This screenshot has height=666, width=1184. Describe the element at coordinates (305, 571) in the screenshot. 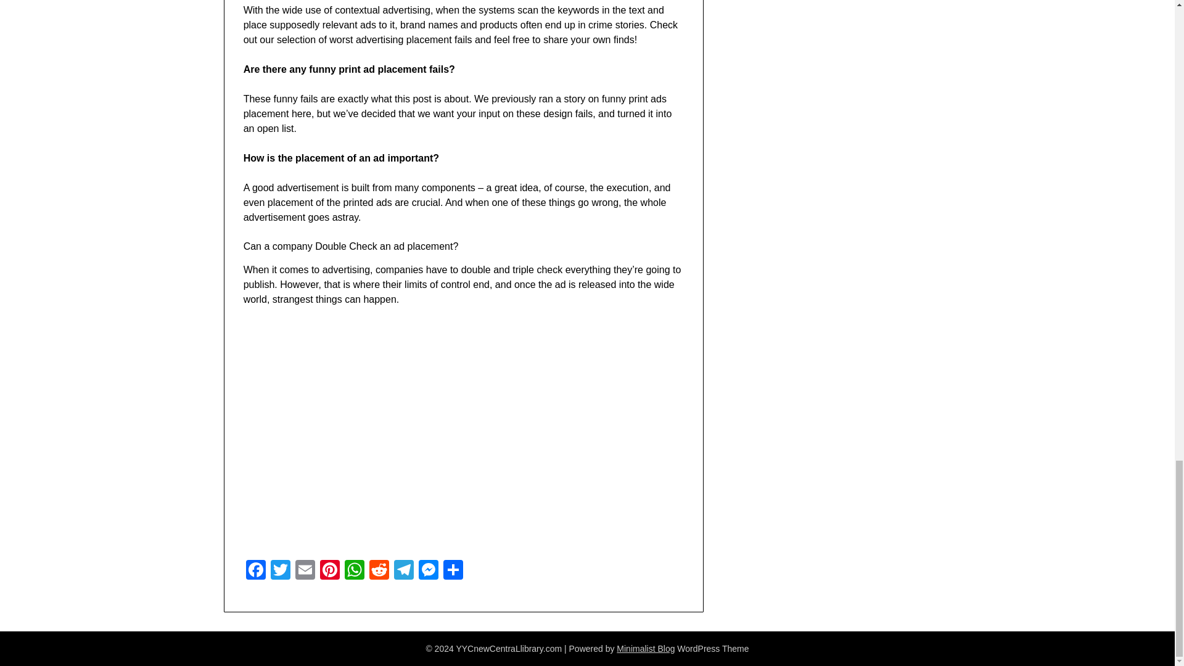

I see `Email` at that location.